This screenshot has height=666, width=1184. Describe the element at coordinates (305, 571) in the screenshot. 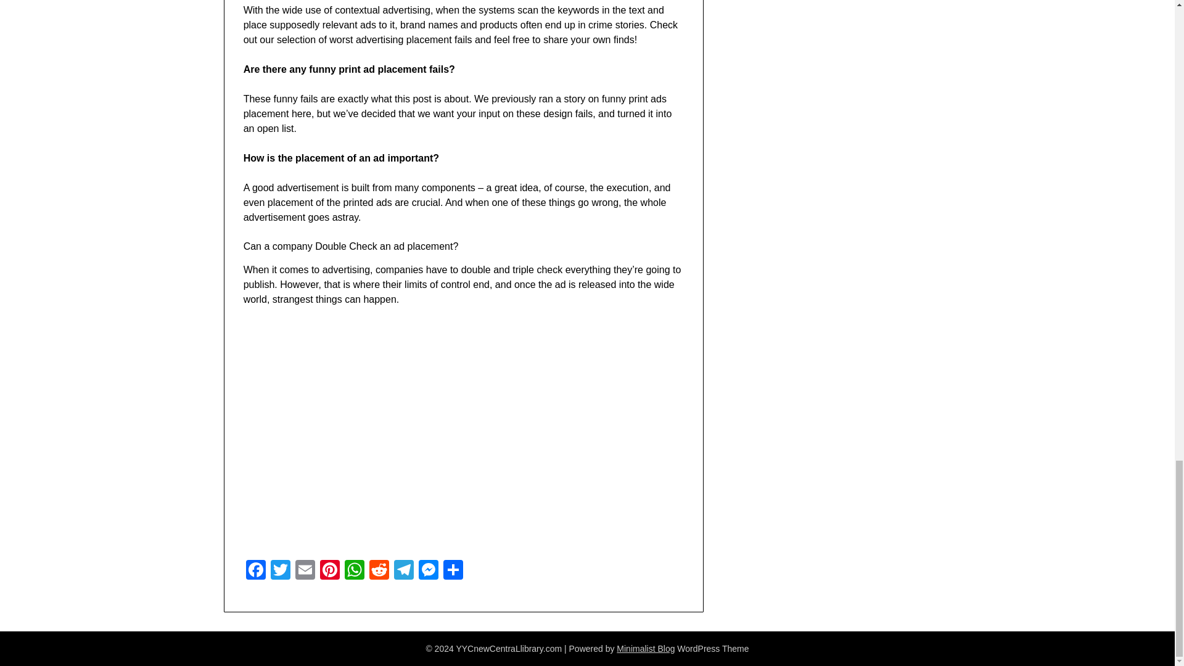

I see `Email` at that location.